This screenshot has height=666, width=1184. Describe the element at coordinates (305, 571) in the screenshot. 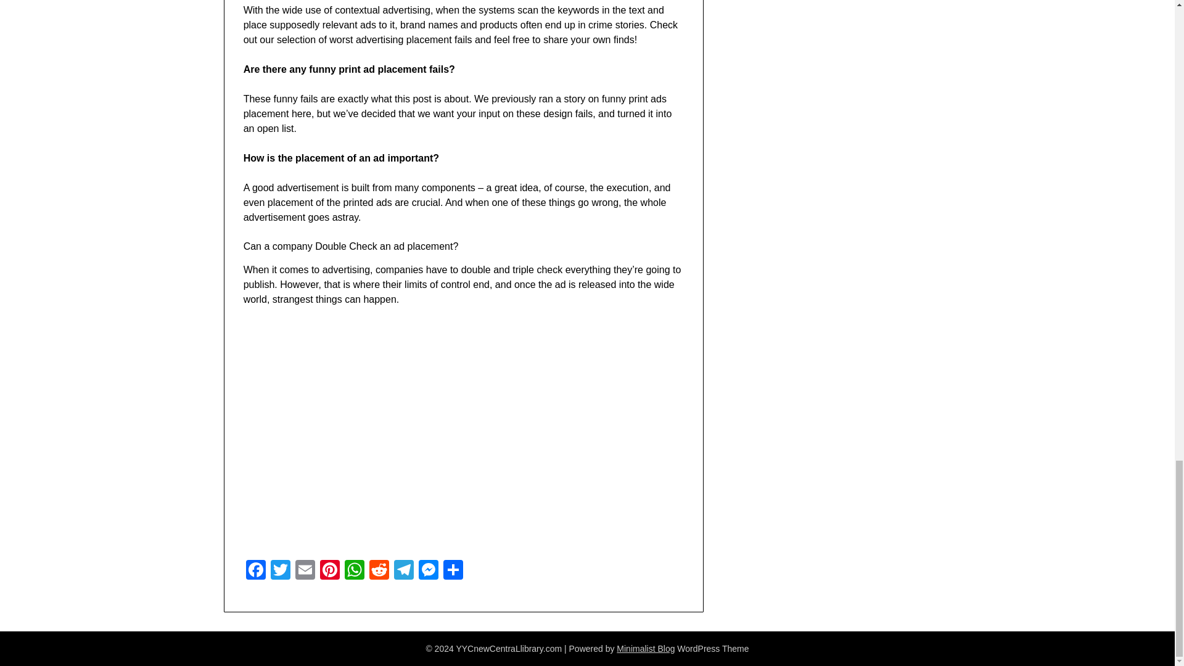

I see `Email` at that location.